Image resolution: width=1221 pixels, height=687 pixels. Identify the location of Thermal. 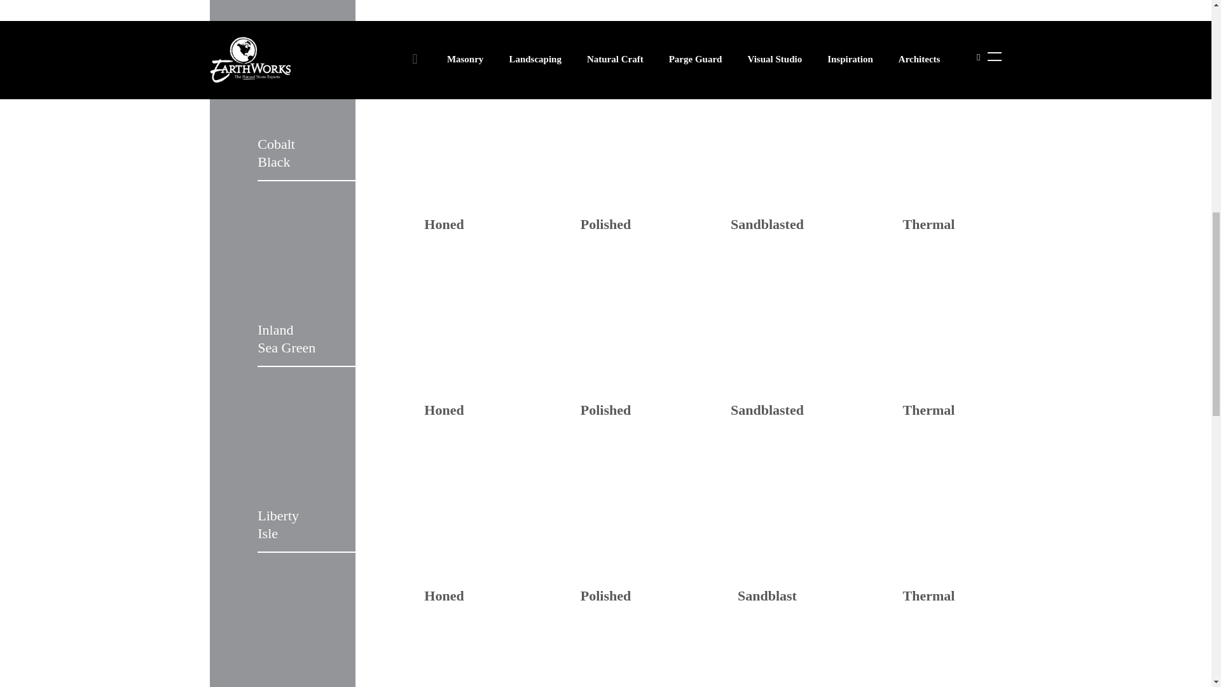
(928, 22).